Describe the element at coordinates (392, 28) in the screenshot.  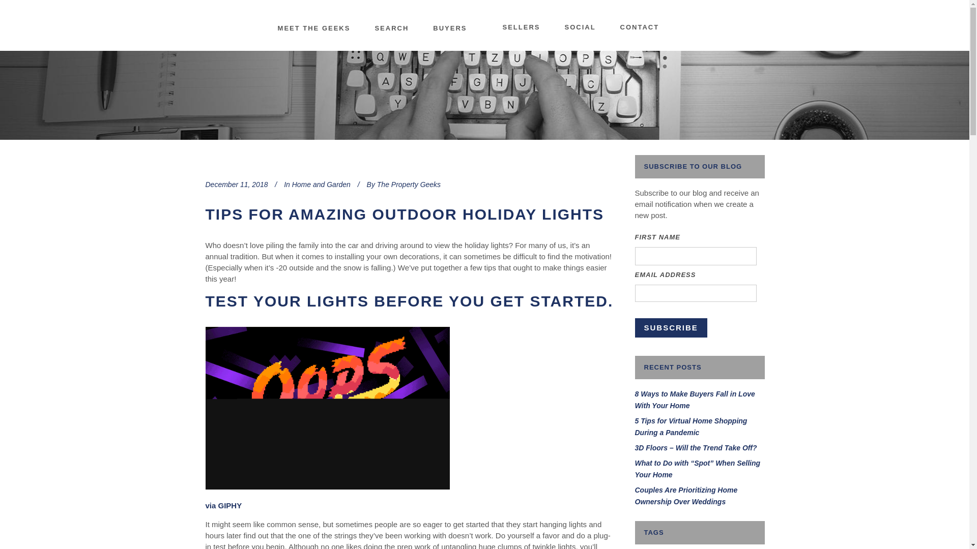
I see `SEARCH` at that location.